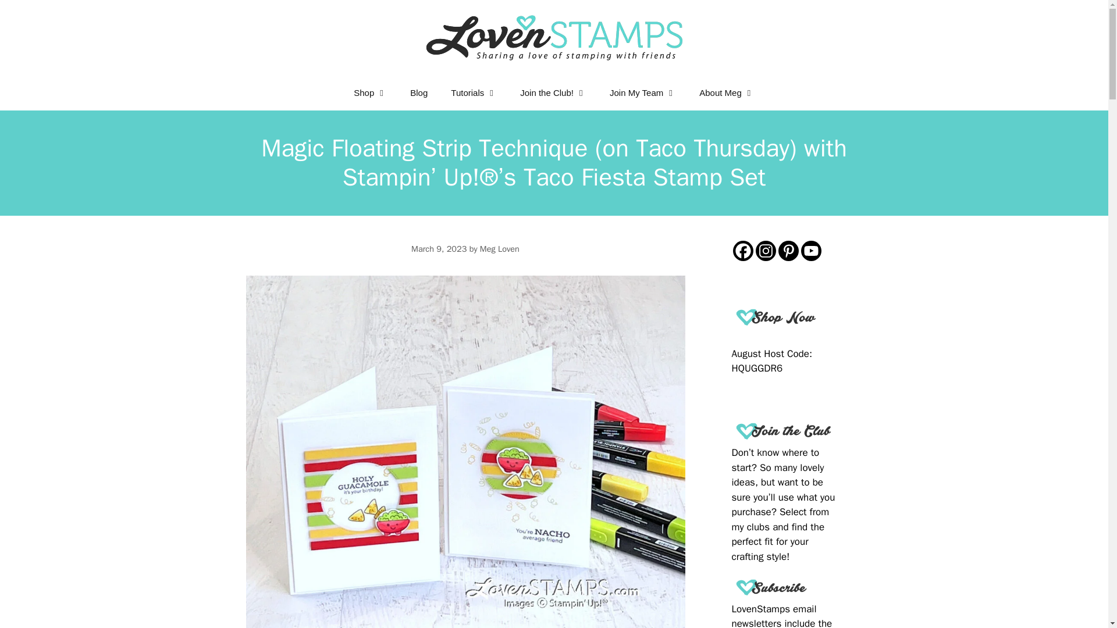 The width and height of the screenshot is (1117, 628). What do you see at coordinates (499, 249) in the screenshot?
I see `Meg Loven` at bounding box center [499, 249].